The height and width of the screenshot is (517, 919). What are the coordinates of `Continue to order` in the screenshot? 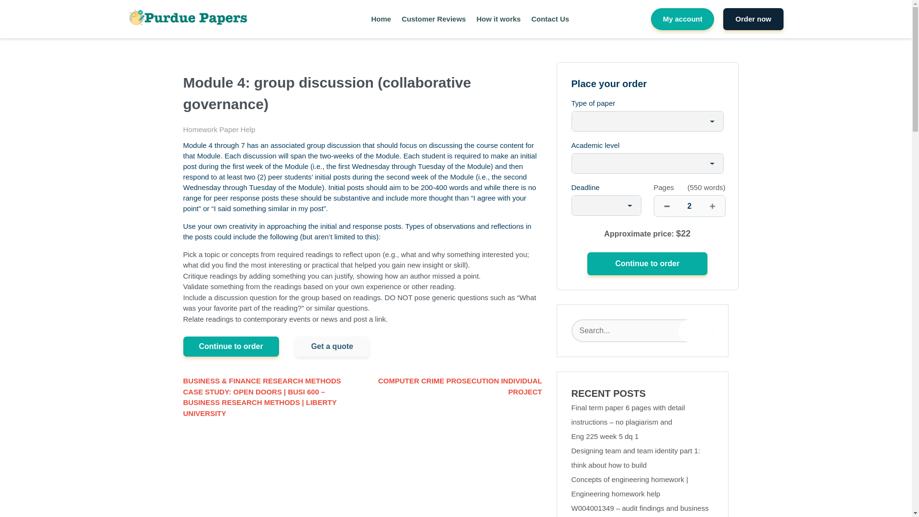 It's located at (231, 347).